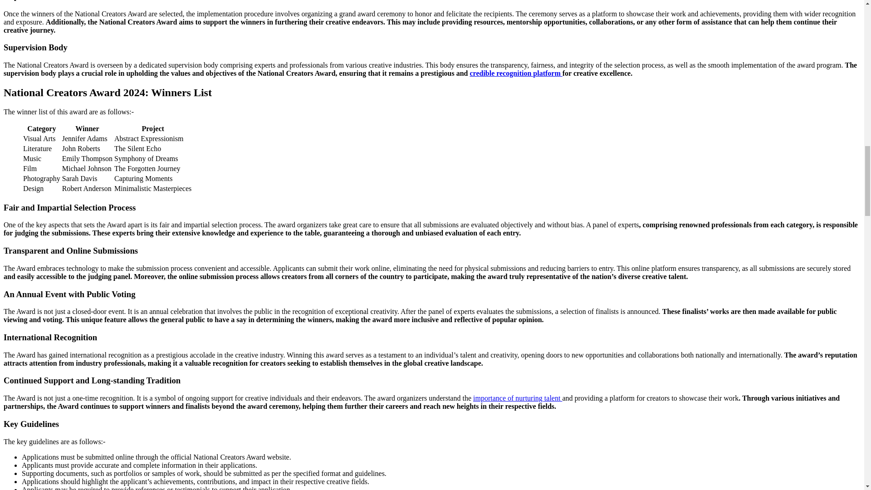 The width and height of the screenshot is (871, 490). I want to click on credible recognition platform, so click(516, 73).